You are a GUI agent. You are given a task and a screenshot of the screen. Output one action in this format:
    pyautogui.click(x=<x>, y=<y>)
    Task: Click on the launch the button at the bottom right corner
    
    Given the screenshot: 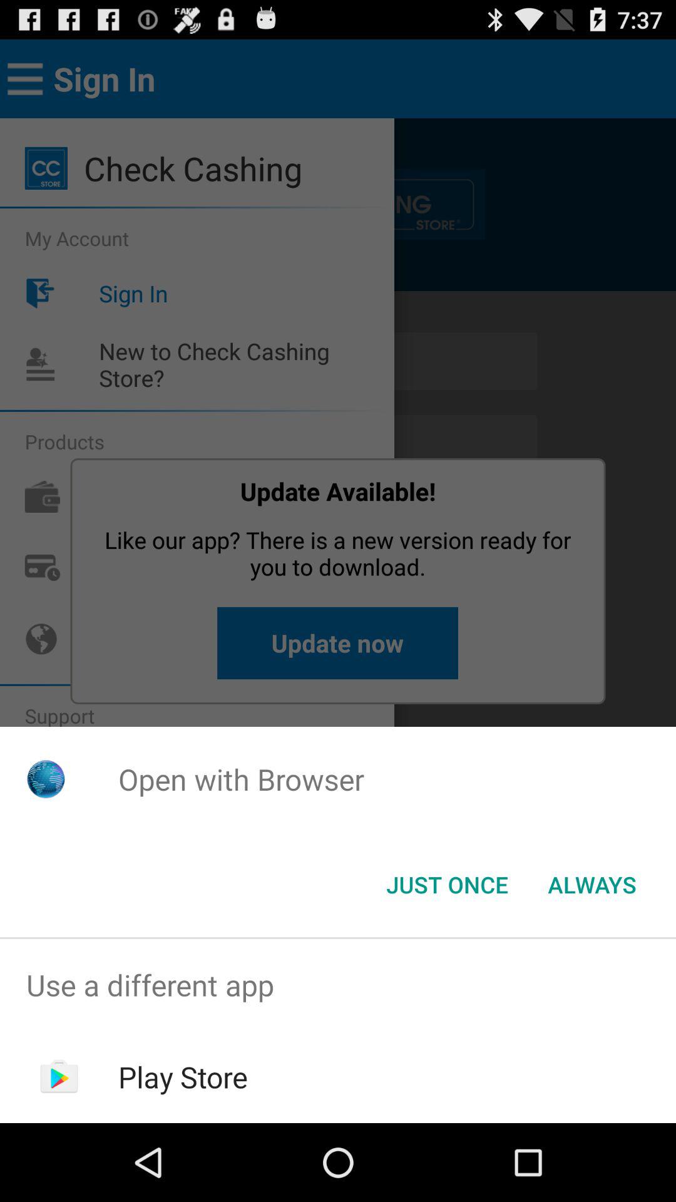 What is the action you would take?
    pyautogui.click(x=592, y=885)
    